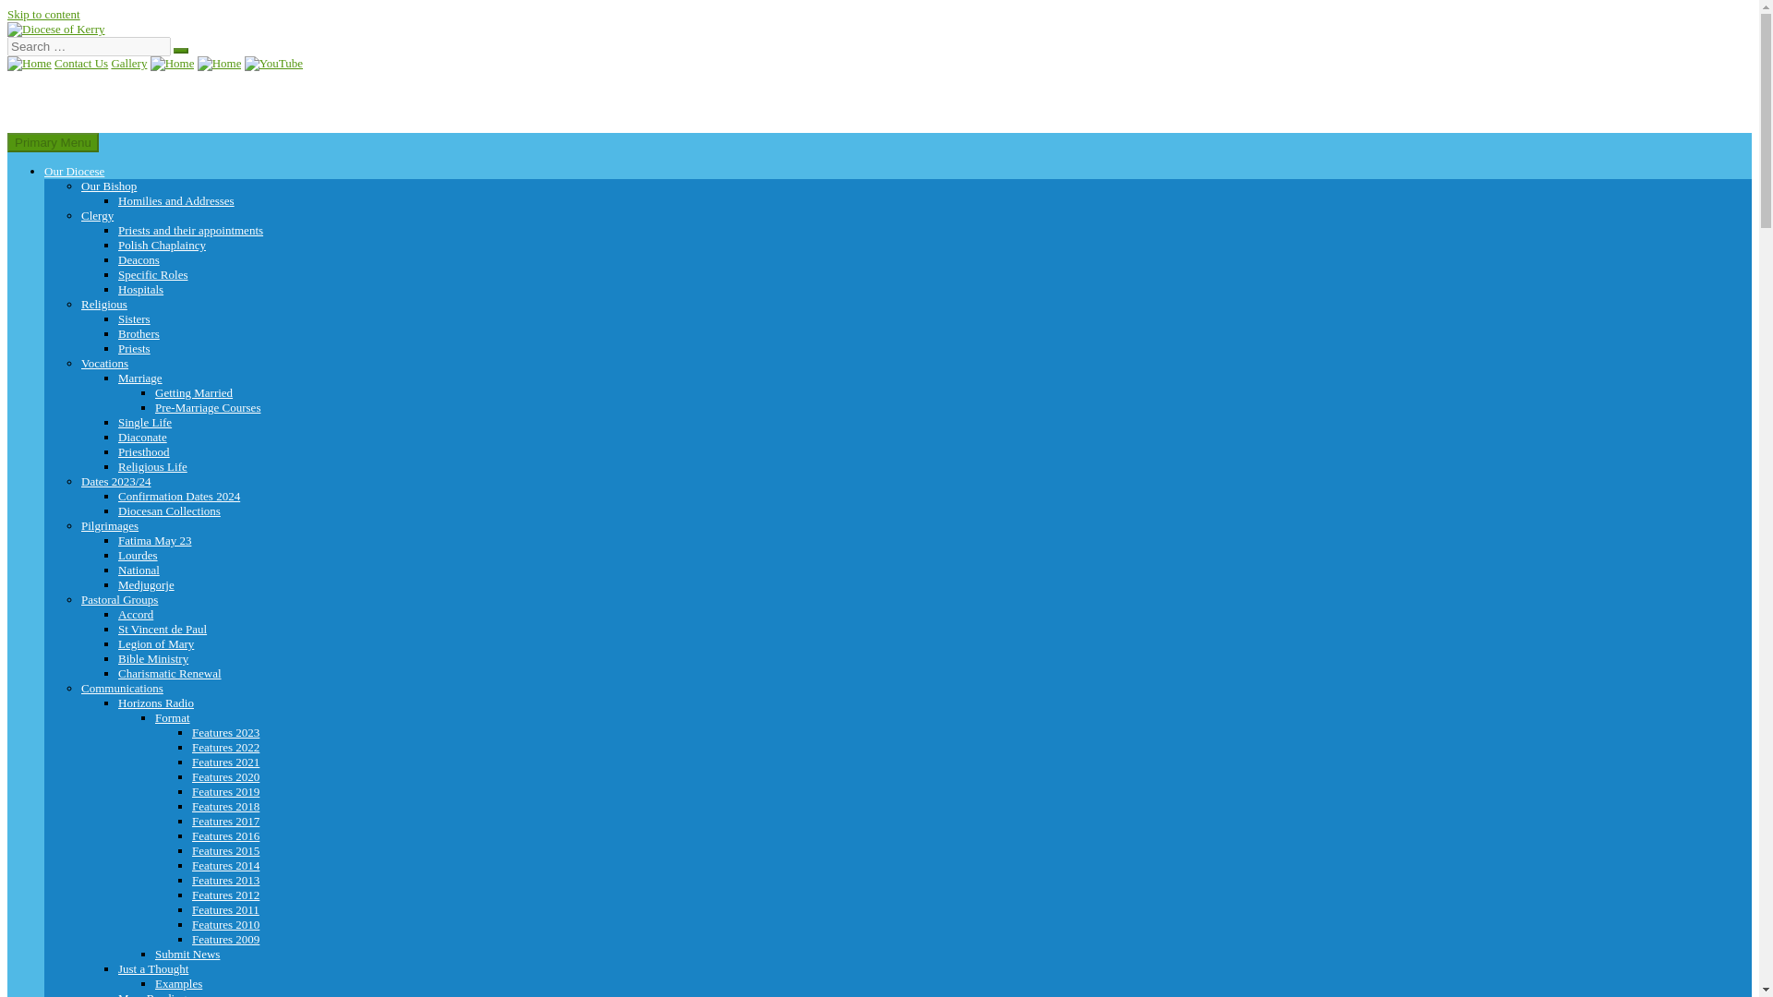 Image resolution: width=1773 pixels, height=997 pixels. What do you see at coordinates (139, 260) in the screenshot?
I see `Deacons` at bounding box center [139, 260].